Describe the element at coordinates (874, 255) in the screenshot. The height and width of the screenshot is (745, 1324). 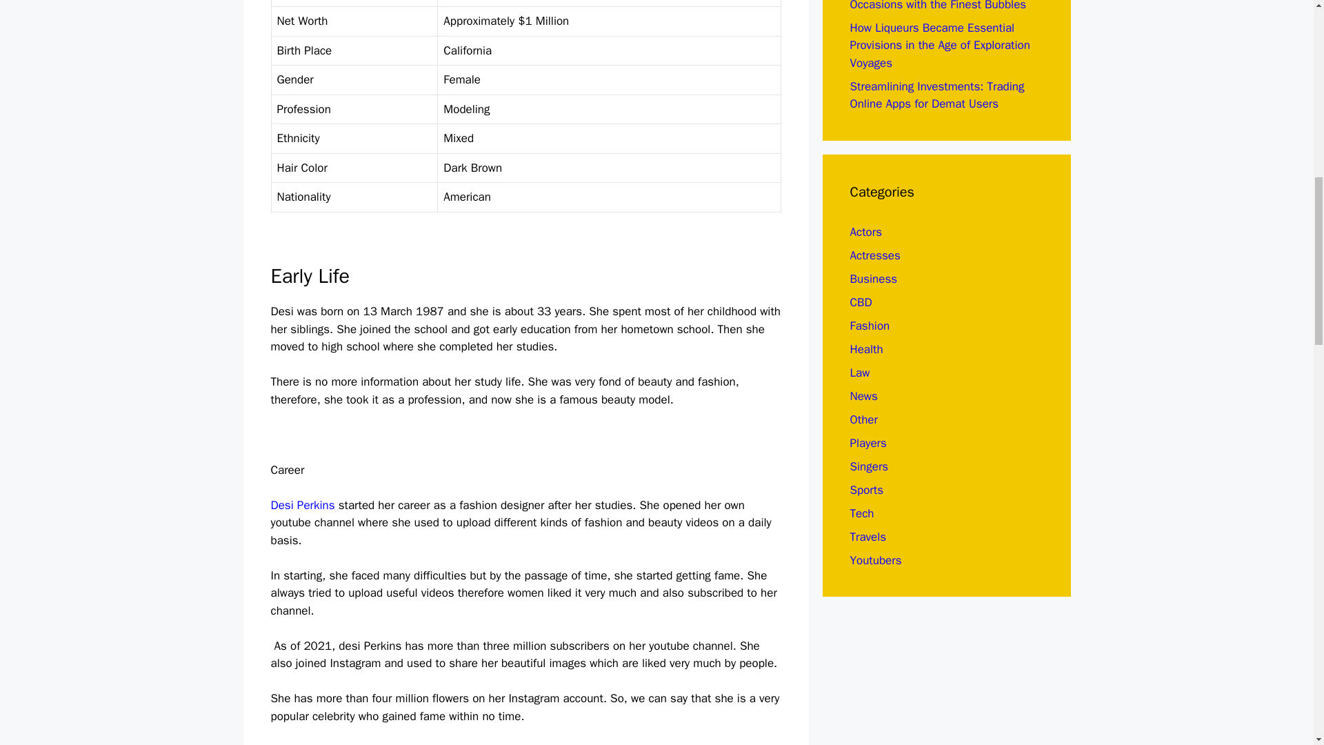
I see `Actresses` at that location.